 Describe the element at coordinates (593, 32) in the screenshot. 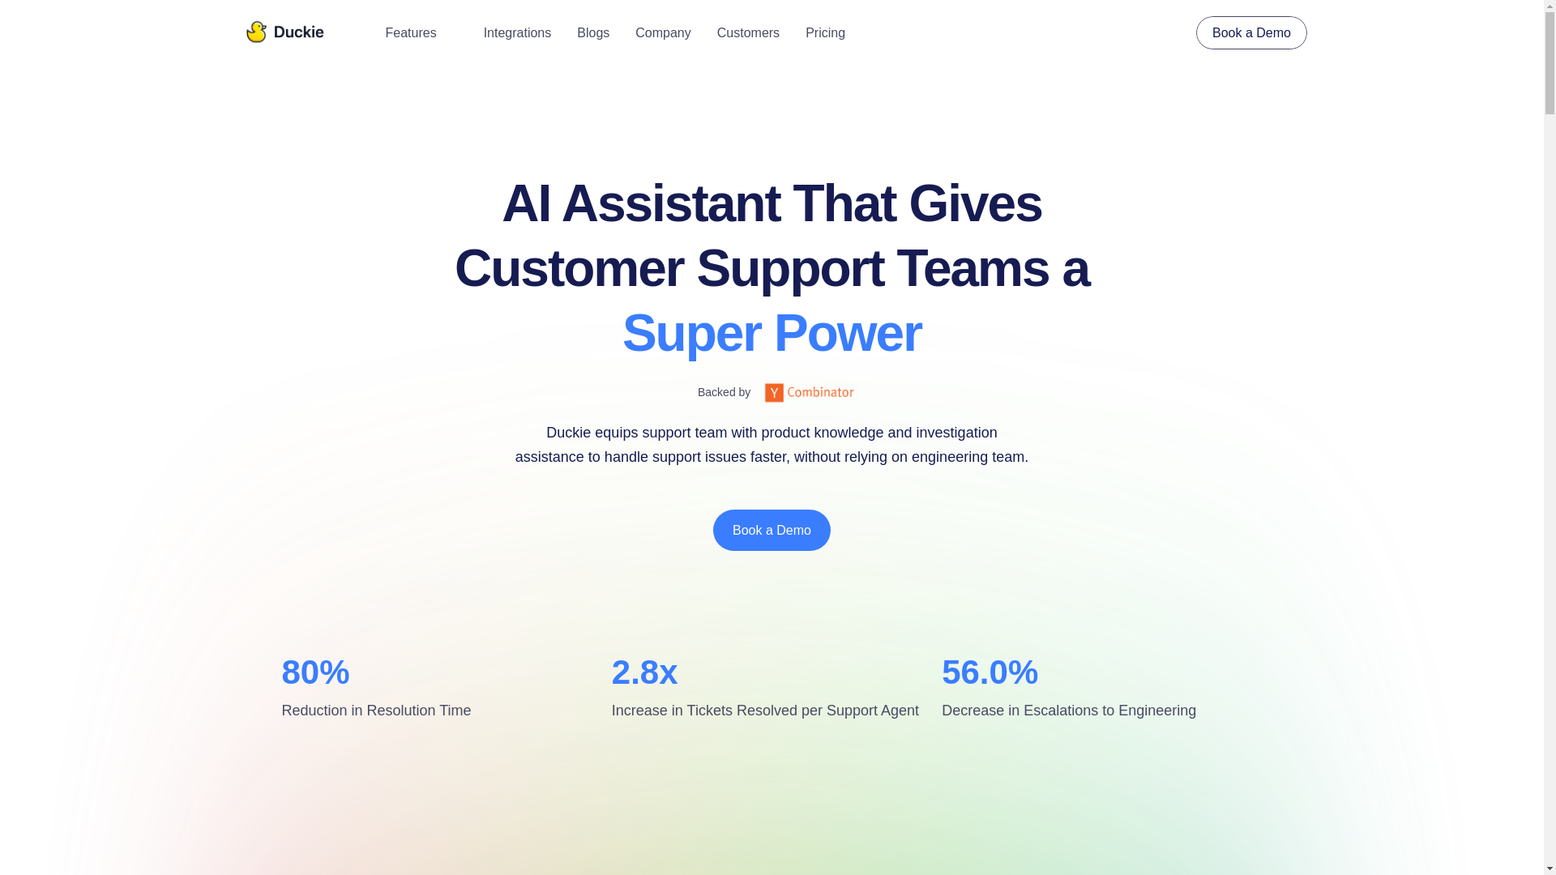

I see `Blogs` at that location.